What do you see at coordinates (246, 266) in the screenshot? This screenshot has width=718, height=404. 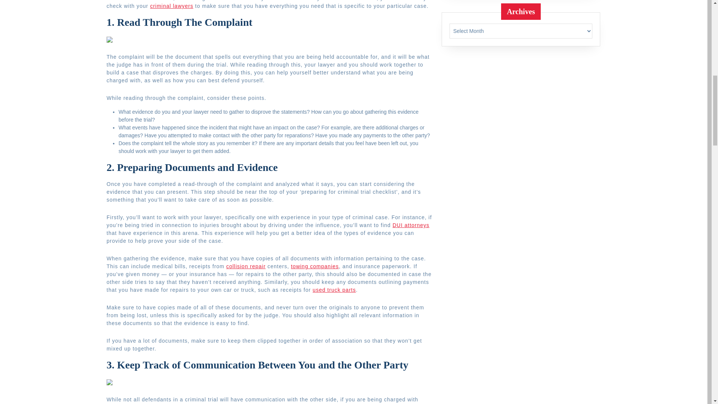 I see `collision repair` at bounding box center [246, 266].